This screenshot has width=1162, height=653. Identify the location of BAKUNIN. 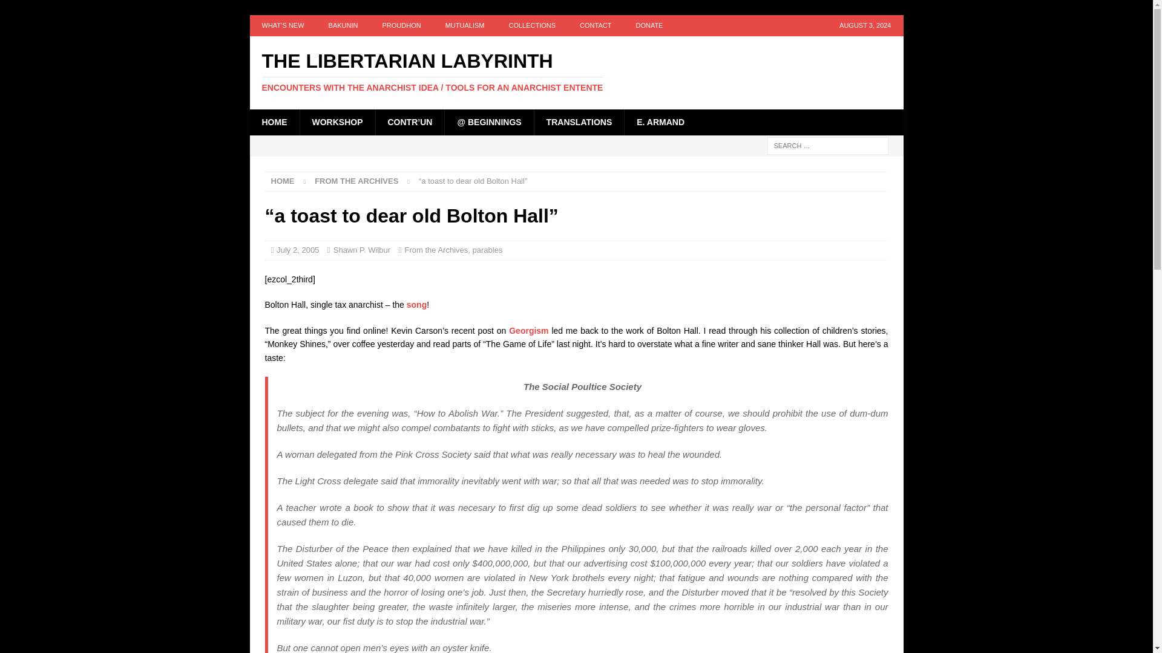
(343, 25).